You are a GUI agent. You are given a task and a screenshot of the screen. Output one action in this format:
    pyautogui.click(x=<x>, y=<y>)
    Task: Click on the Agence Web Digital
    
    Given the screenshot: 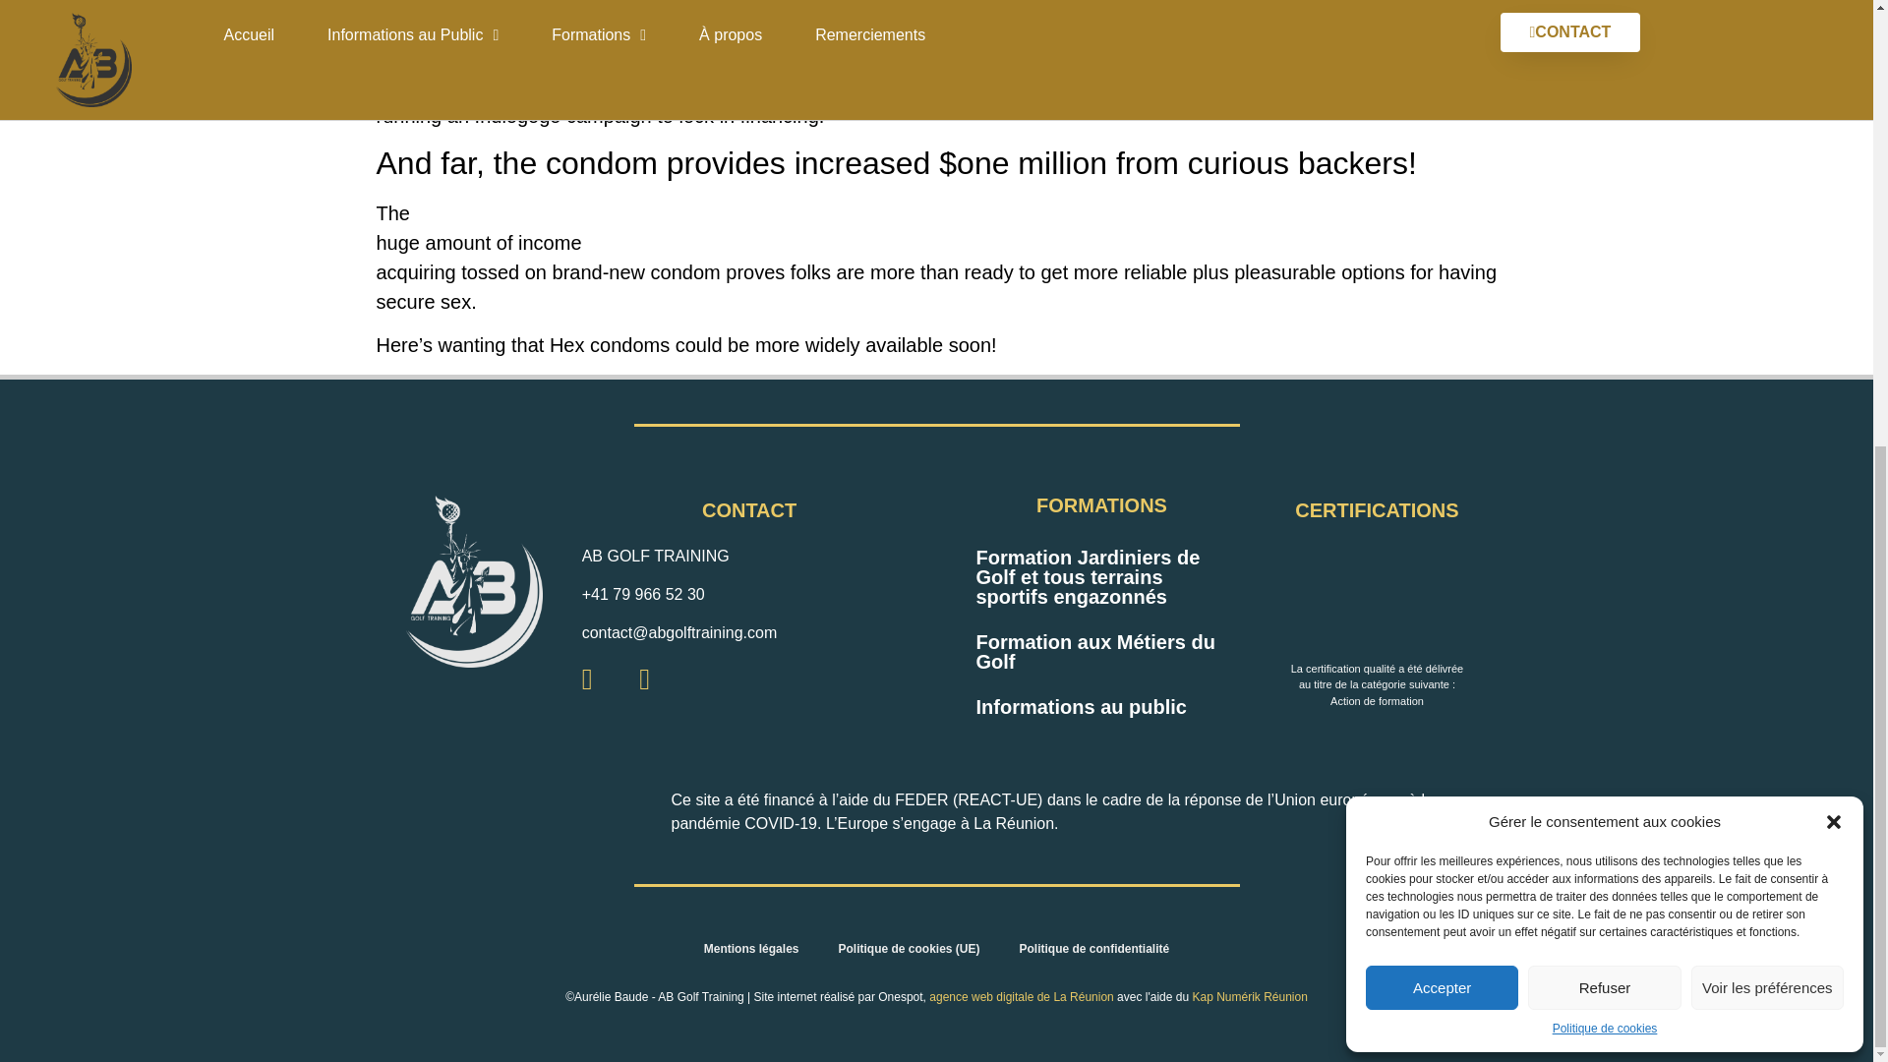 What is the action you would take?
    pyautogui.click(x=1021, y=996)
    